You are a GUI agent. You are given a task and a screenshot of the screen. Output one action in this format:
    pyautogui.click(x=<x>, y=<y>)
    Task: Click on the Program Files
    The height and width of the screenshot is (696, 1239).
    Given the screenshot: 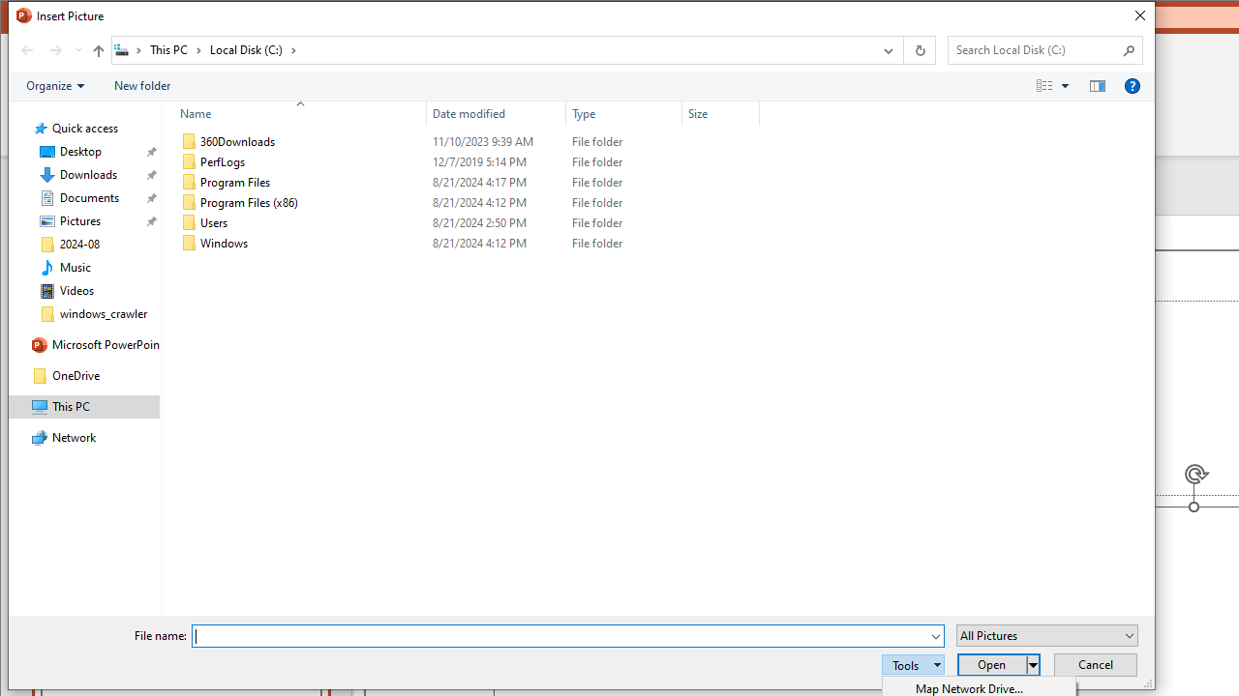 What is the action you would take?
    pyautogui.click(x=467, y=182)
    